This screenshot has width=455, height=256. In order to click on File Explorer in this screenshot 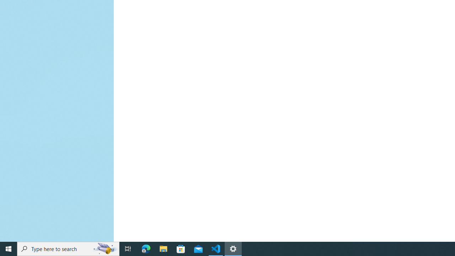, I will do `click(164, 249)`.